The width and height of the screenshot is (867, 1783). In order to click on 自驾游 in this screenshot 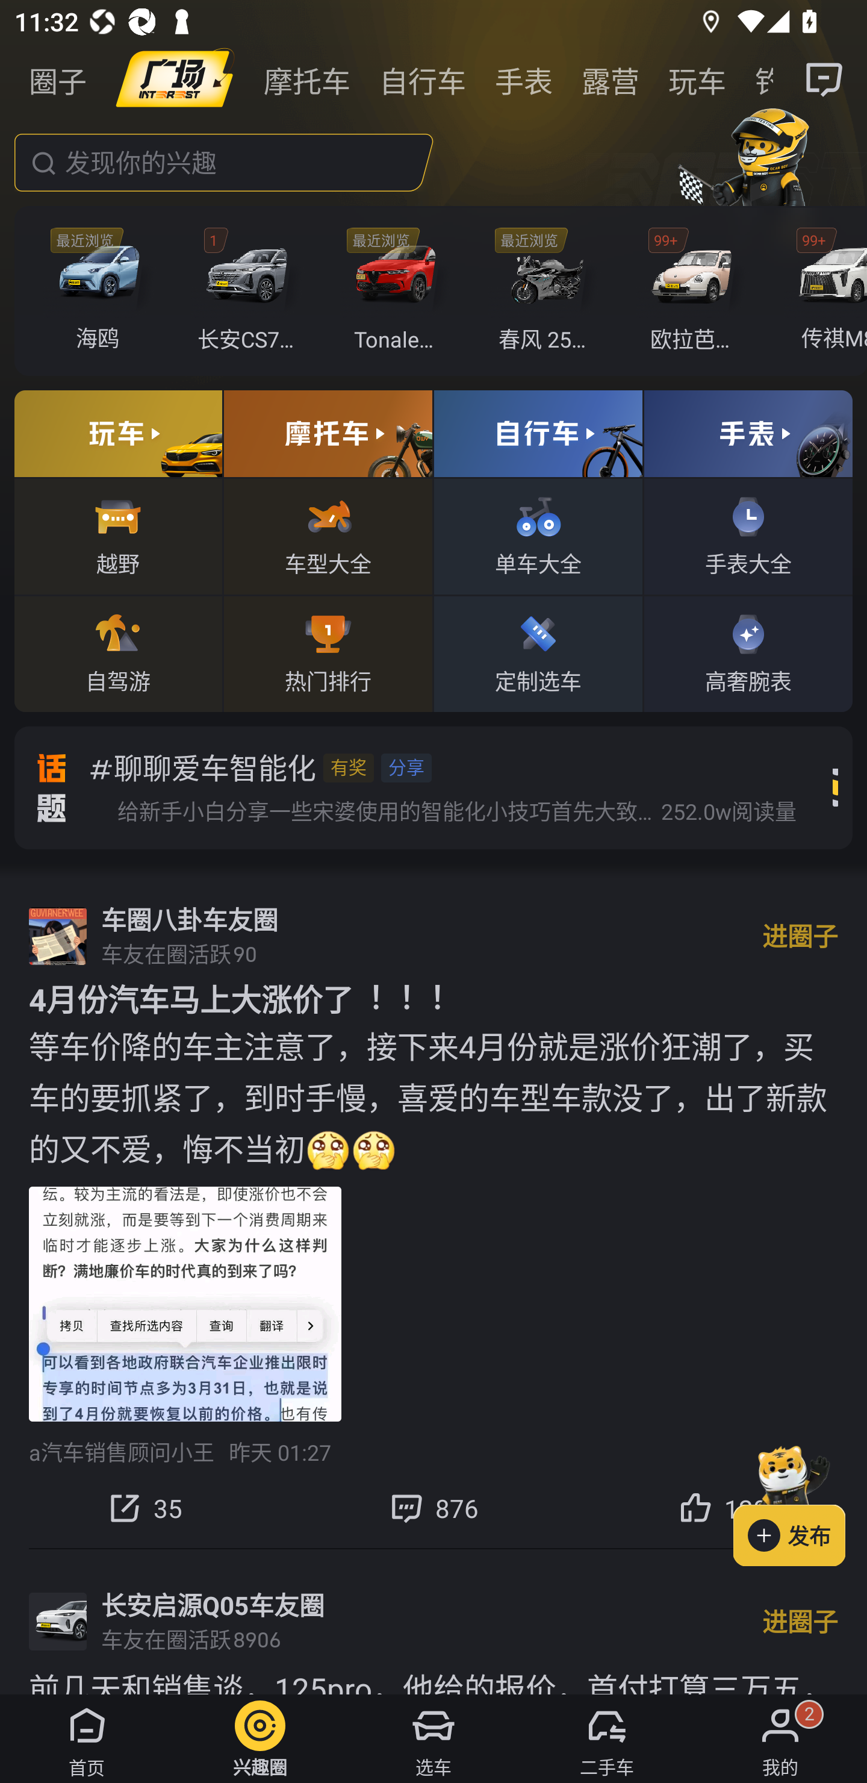, I will do `click(118, 653)`.